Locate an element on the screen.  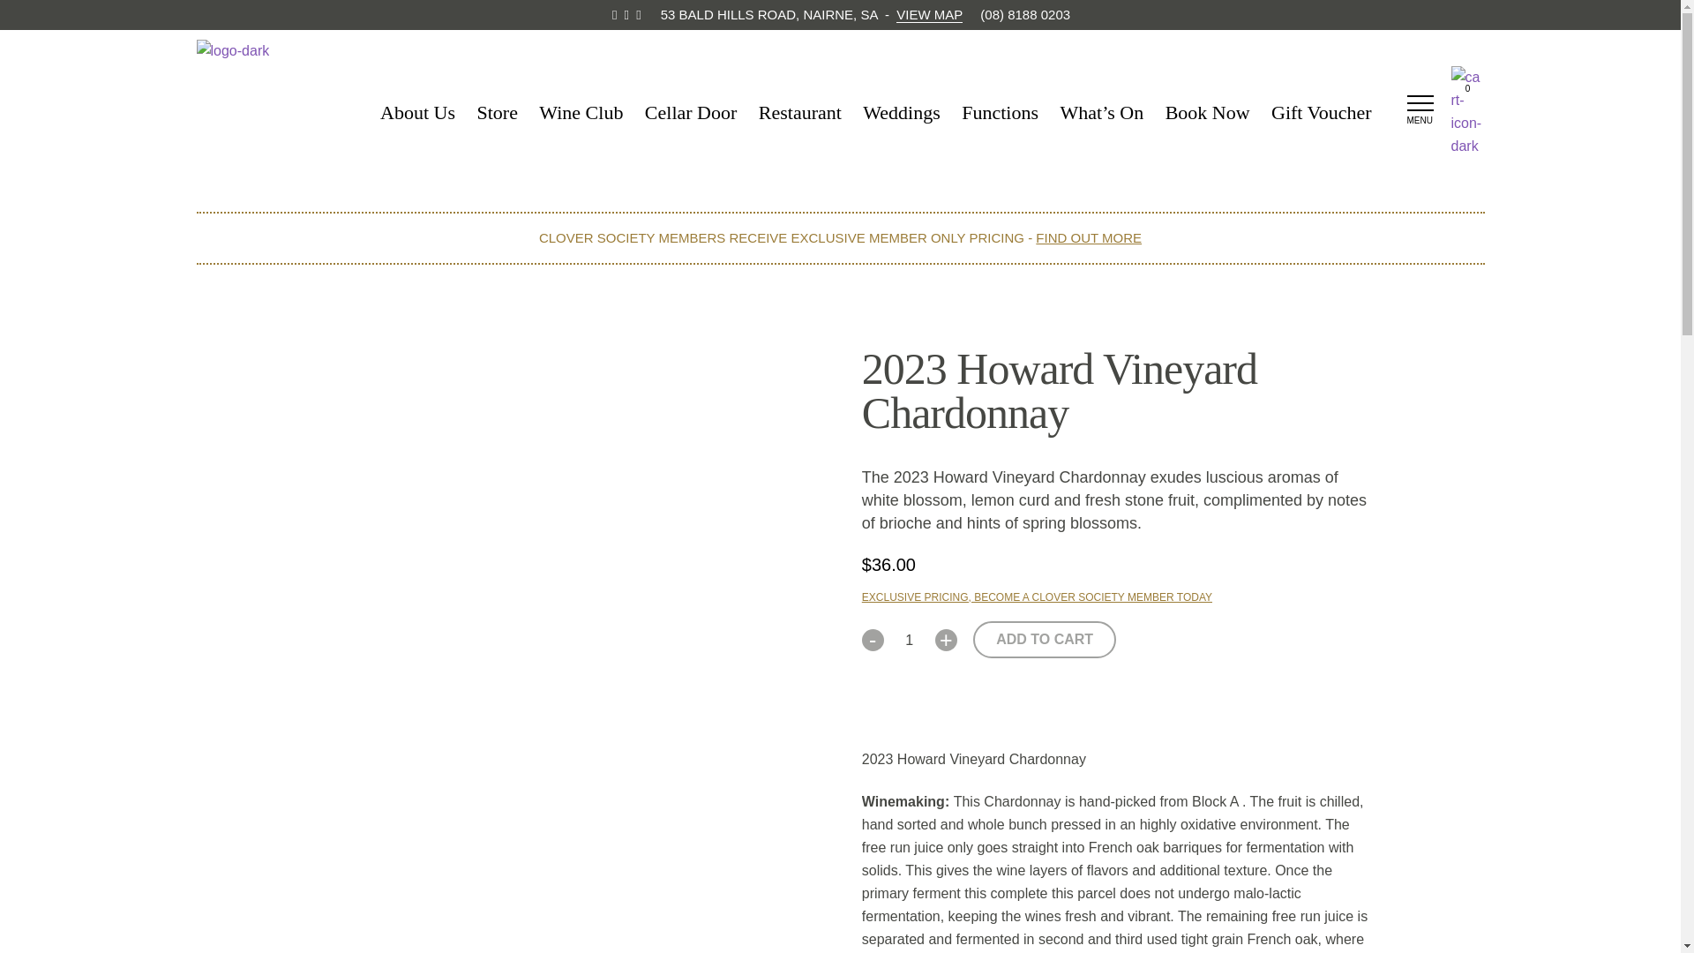
Gift Voucher is located at coordinates (1321, 113).